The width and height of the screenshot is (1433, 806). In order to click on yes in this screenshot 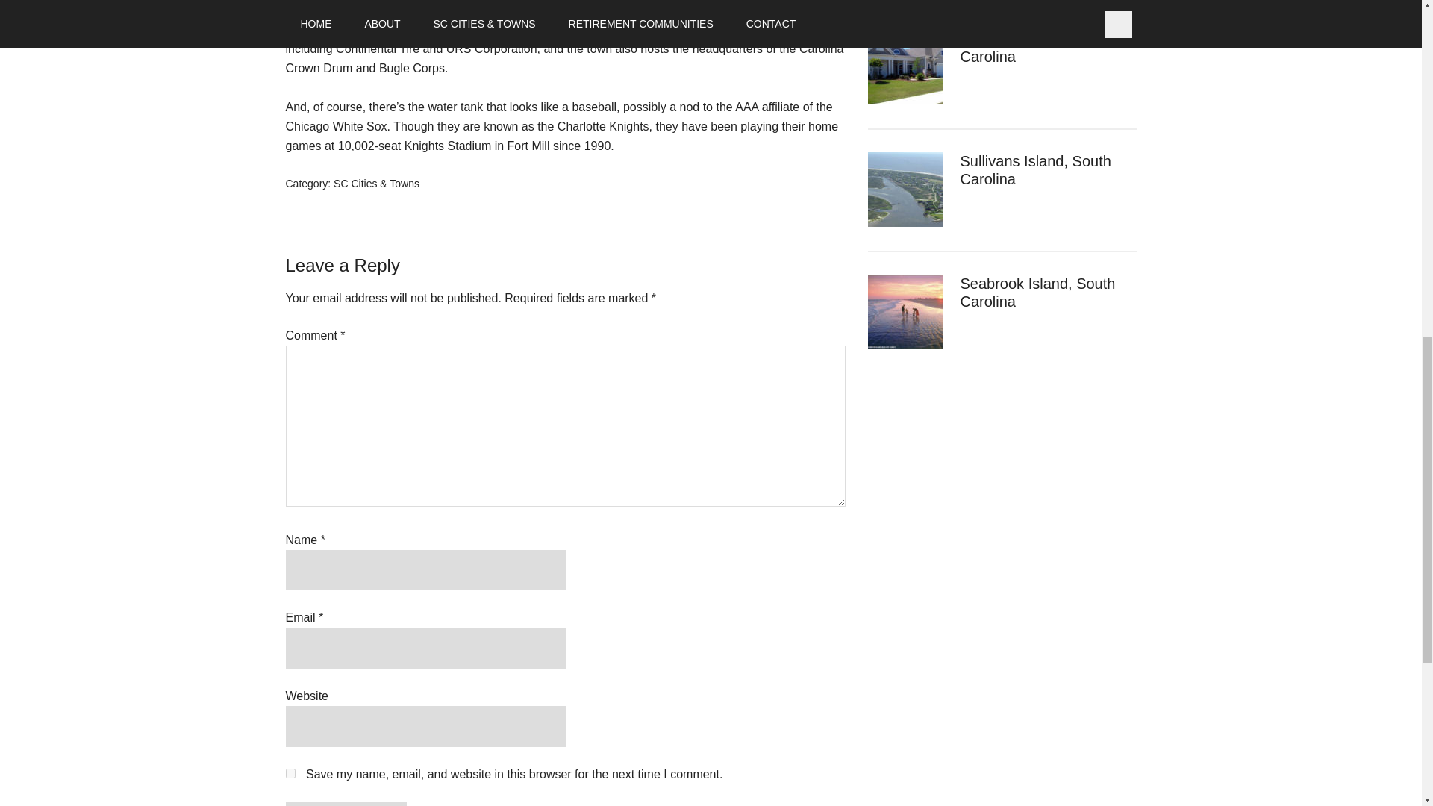, I will do `click(290, 773)`.